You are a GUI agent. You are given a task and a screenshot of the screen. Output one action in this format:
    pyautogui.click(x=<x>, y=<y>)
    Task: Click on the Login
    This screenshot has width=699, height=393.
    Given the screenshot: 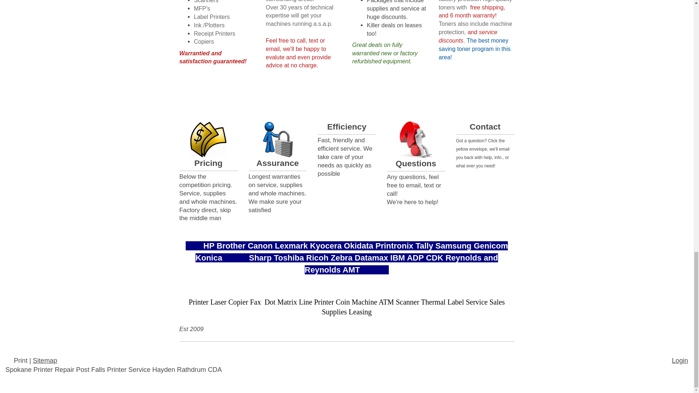 What is the action you would take?
    pyautogui.click(x=680, y=360)
    